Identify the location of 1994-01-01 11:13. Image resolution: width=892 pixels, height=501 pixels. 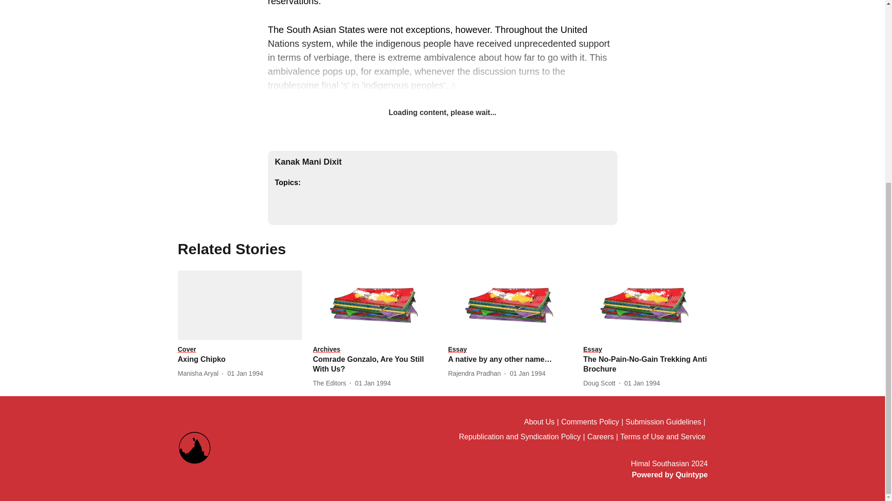
(245, 373).